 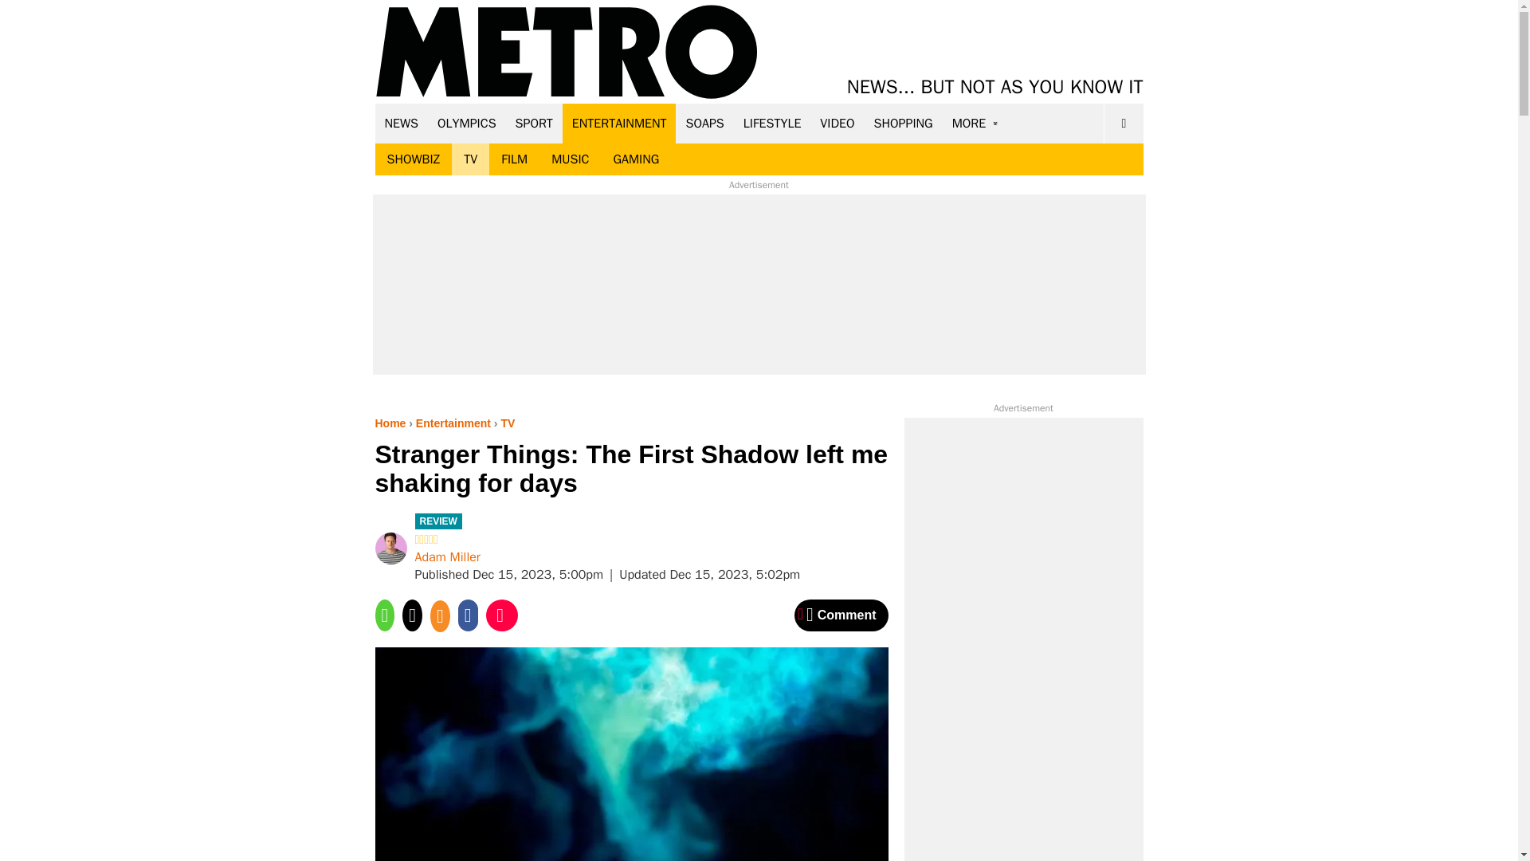 What do you see at coordinates (534, 123) in the screenshot?
I see `SPORT` at bounding box center [534, 123].